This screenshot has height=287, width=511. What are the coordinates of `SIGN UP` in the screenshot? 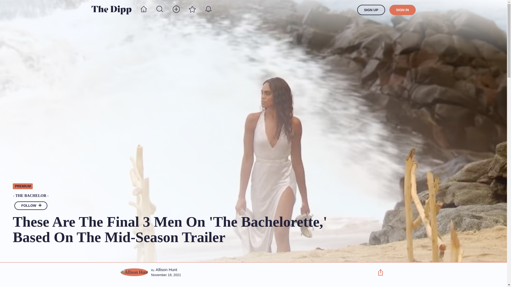 It's located at (371, 10).